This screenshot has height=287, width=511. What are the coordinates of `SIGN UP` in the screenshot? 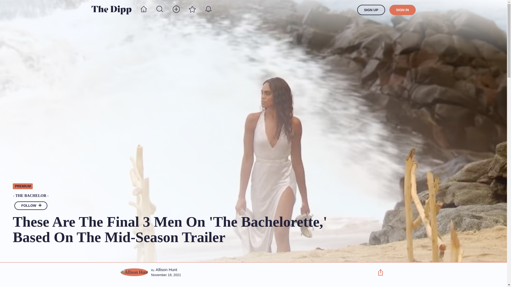 It's located at (371, 10).